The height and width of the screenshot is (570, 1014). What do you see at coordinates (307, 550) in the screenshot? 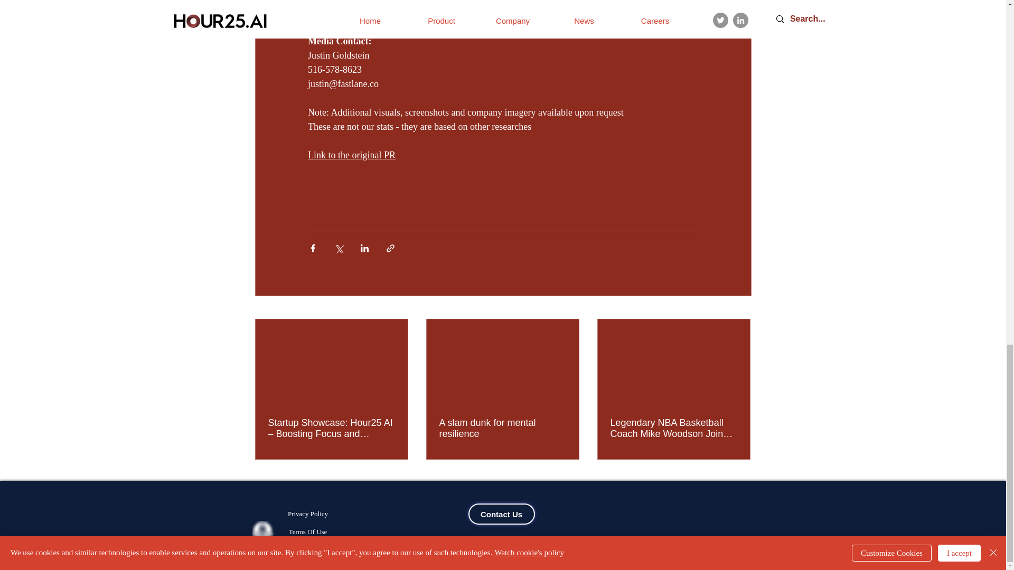
I see `Credit: Freepik` at bounding box center [307, 550].